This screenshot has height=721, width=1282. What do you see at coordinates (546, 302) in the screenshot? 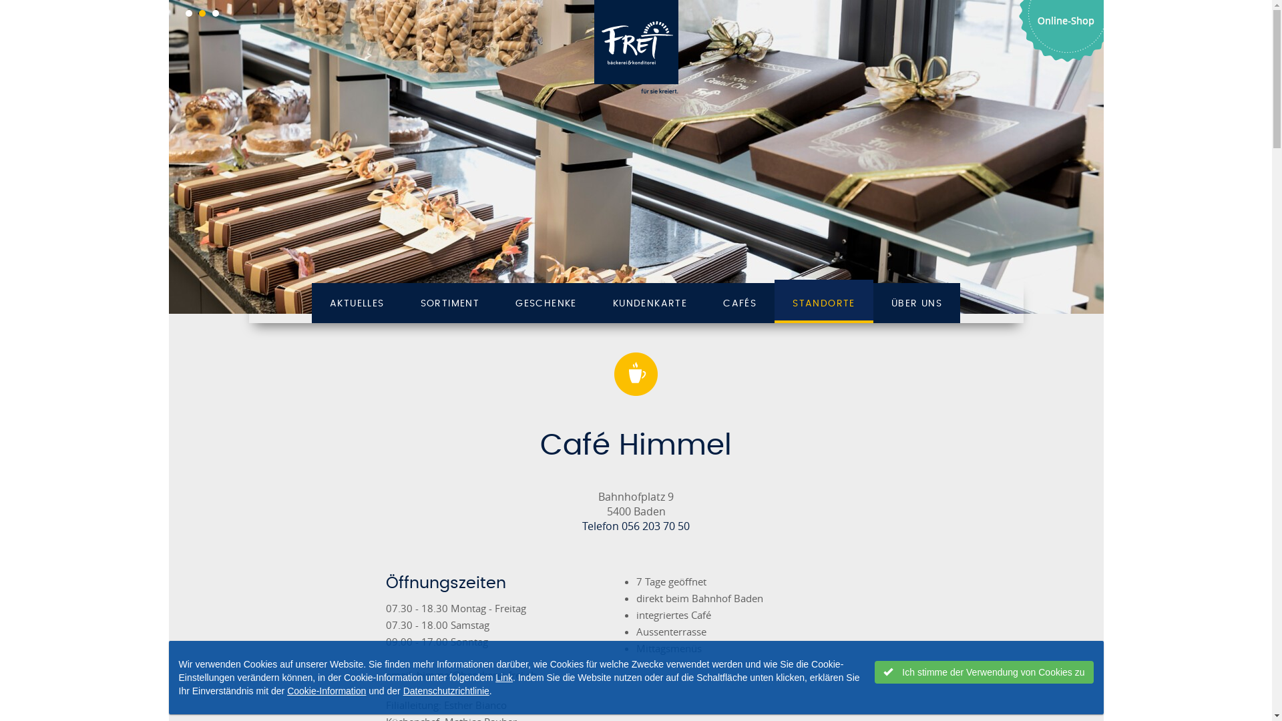
I see `GESCHENKE` at bounding box center [546, 302].